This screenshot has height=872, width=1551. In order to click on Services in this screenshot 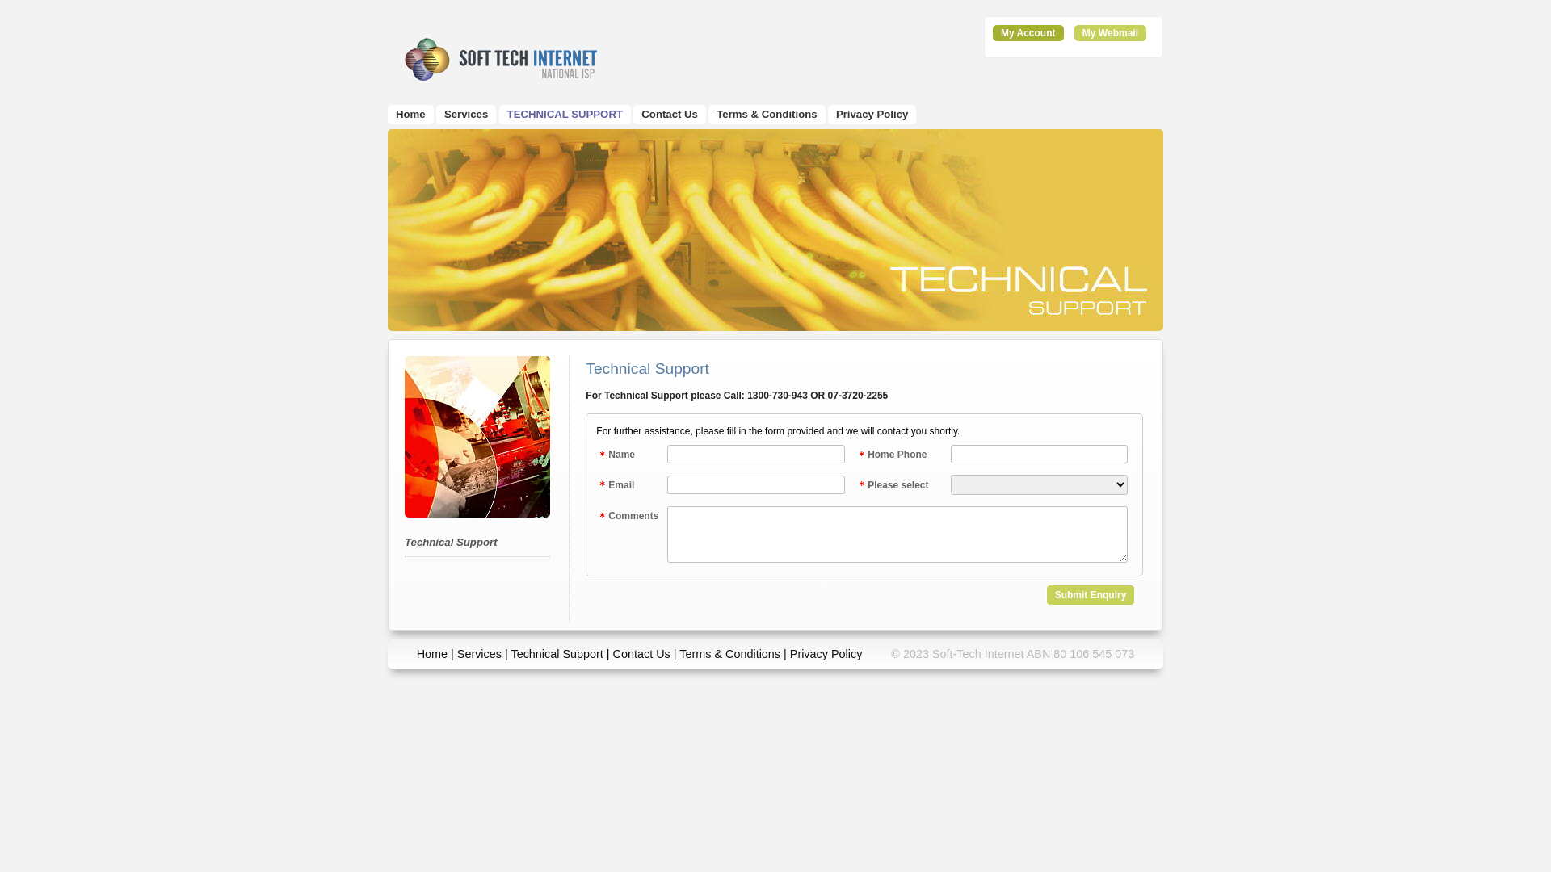, I will do `click(480, 654)`.